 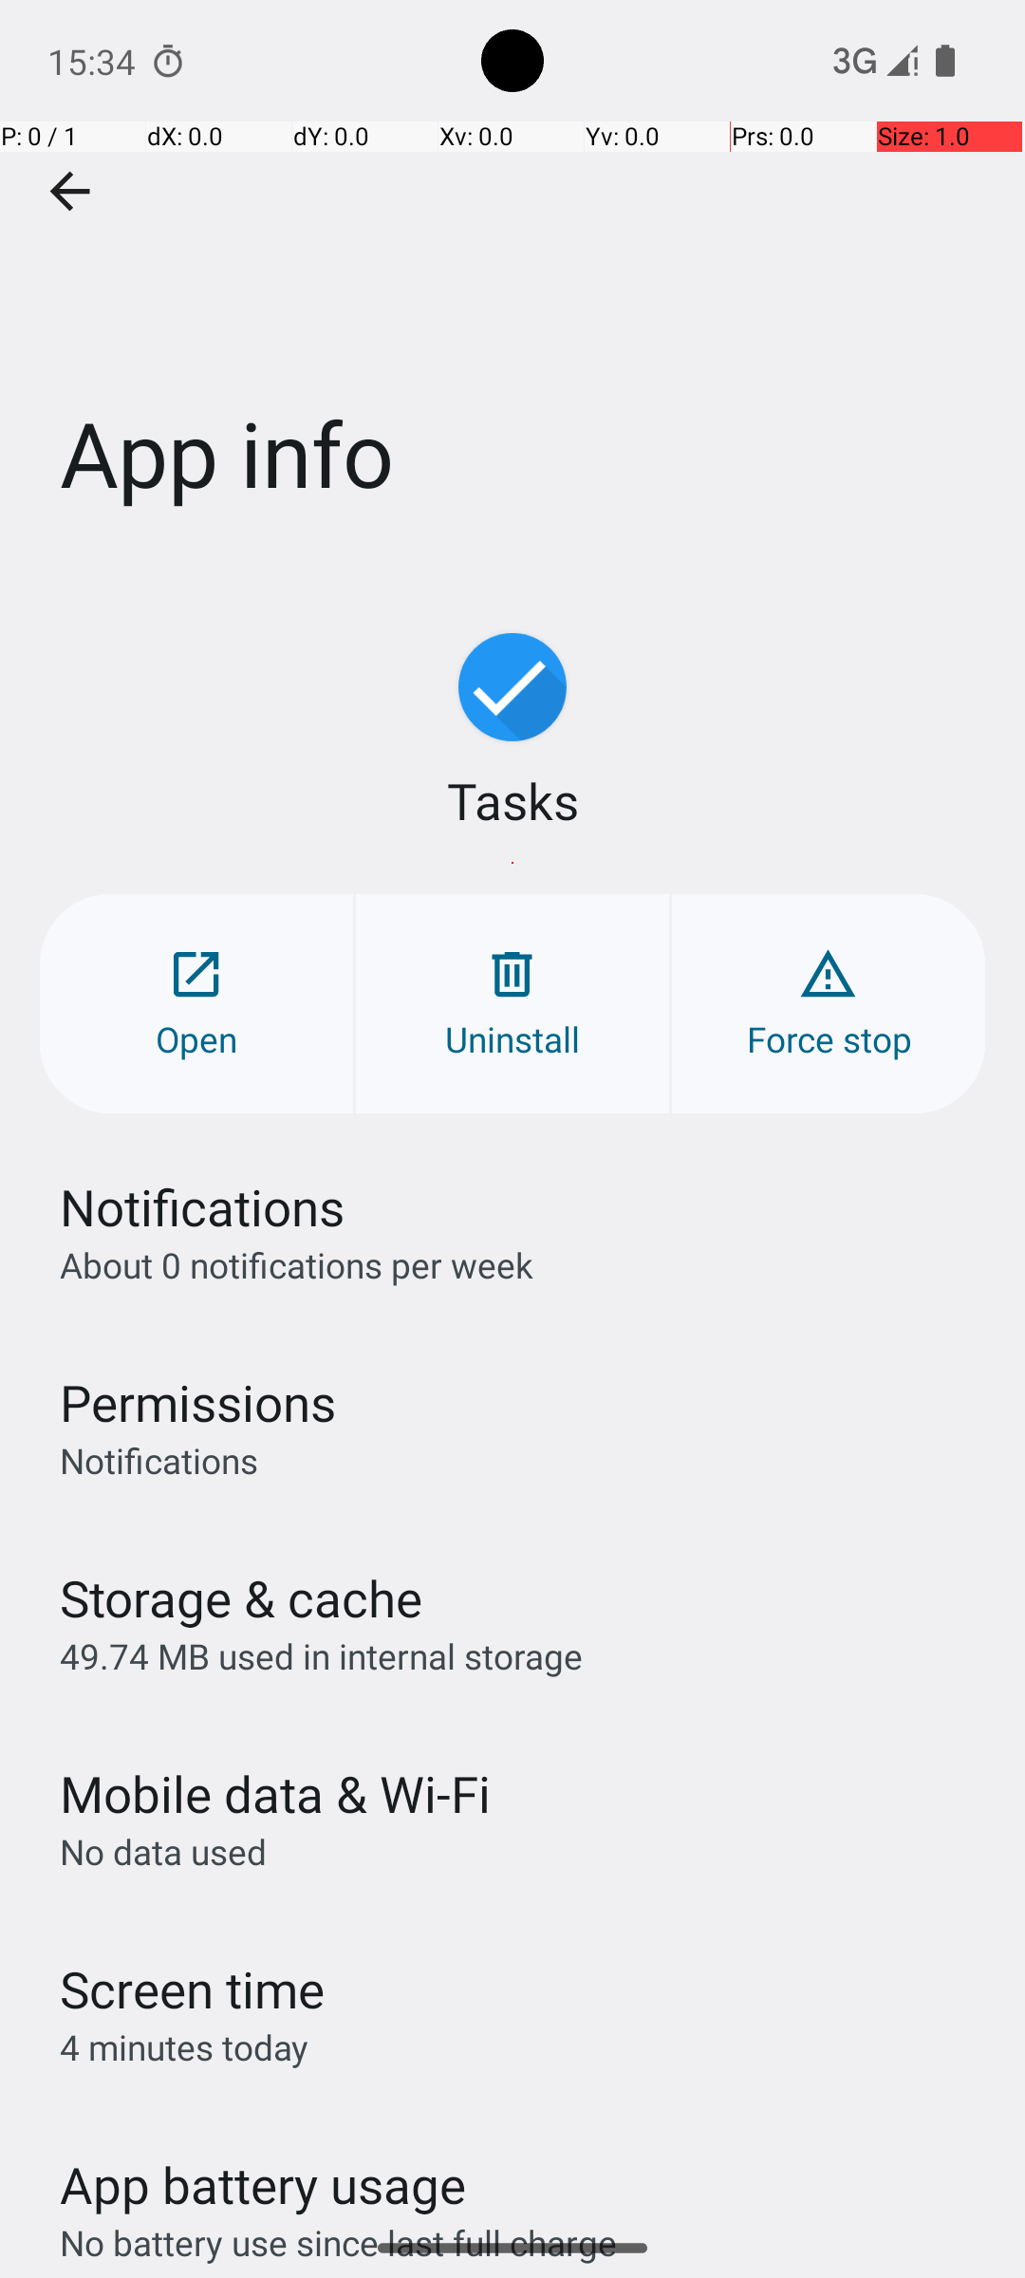 I want to click on 49.74 MB used in internal storage, so click(x=321, y=1655).